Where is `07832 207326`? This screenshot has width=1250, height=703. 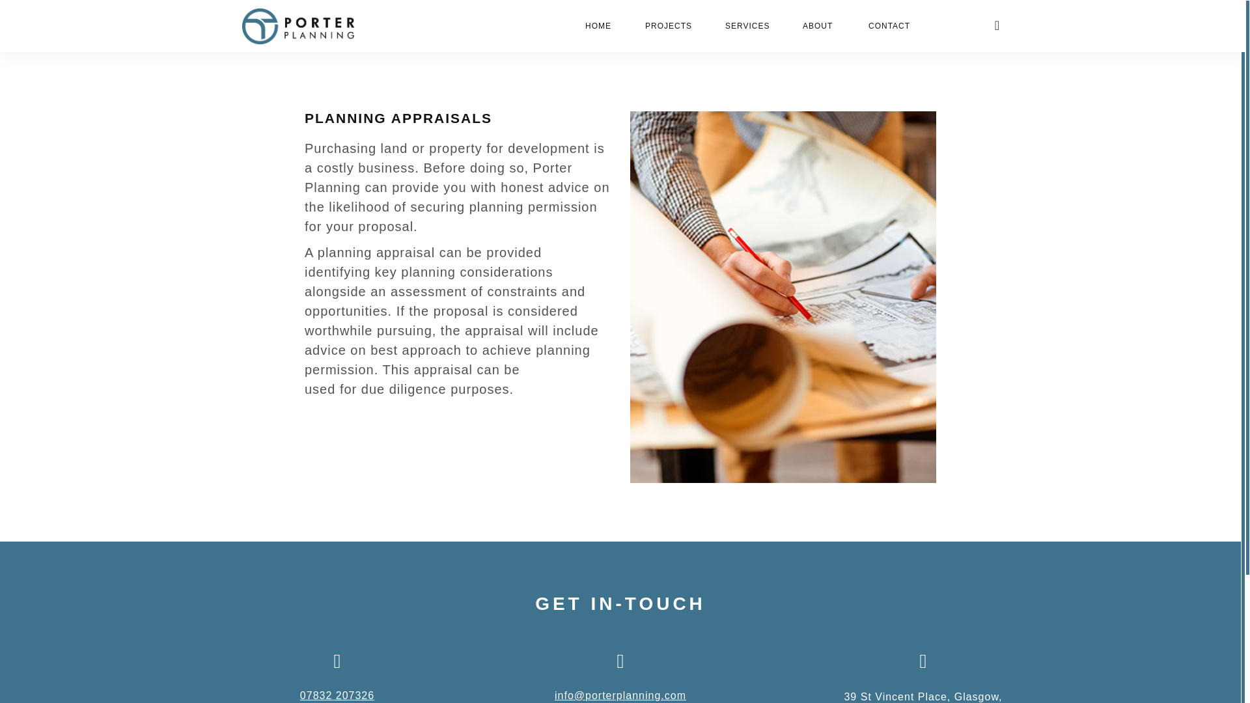
07832 207326 is located at coordinates (337, 695).